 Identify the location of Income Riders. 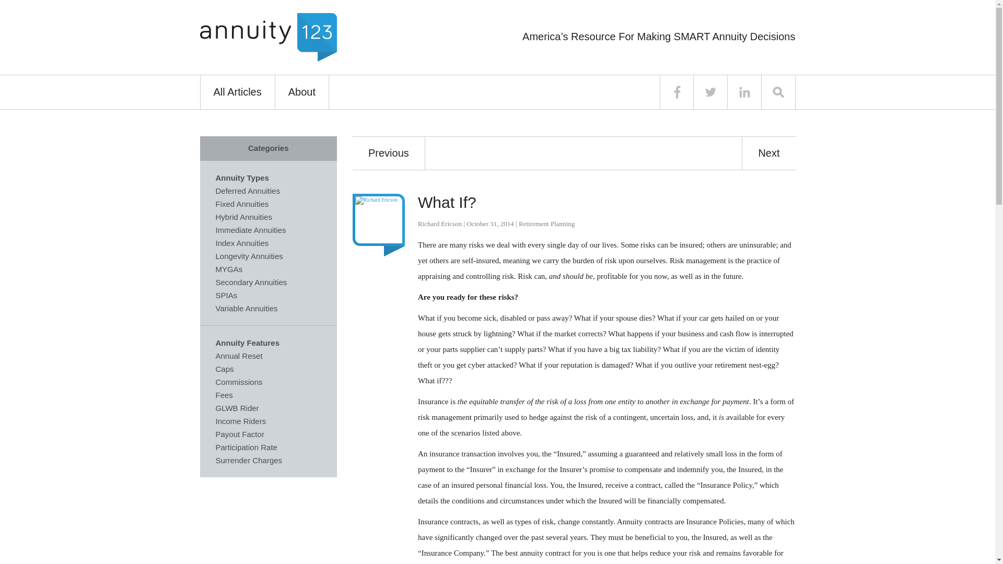
(240, 421).